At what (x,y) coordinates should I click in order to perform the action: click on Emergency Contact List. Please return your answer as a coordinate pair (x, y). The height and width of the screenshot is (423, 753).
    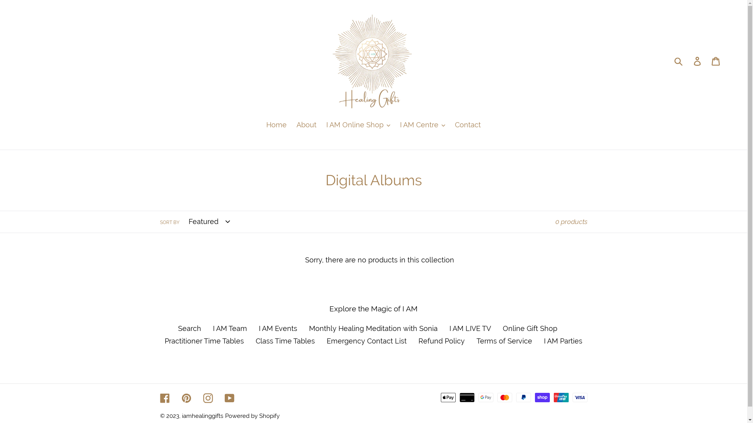
    Looking at the image, I should click on (367, 341).